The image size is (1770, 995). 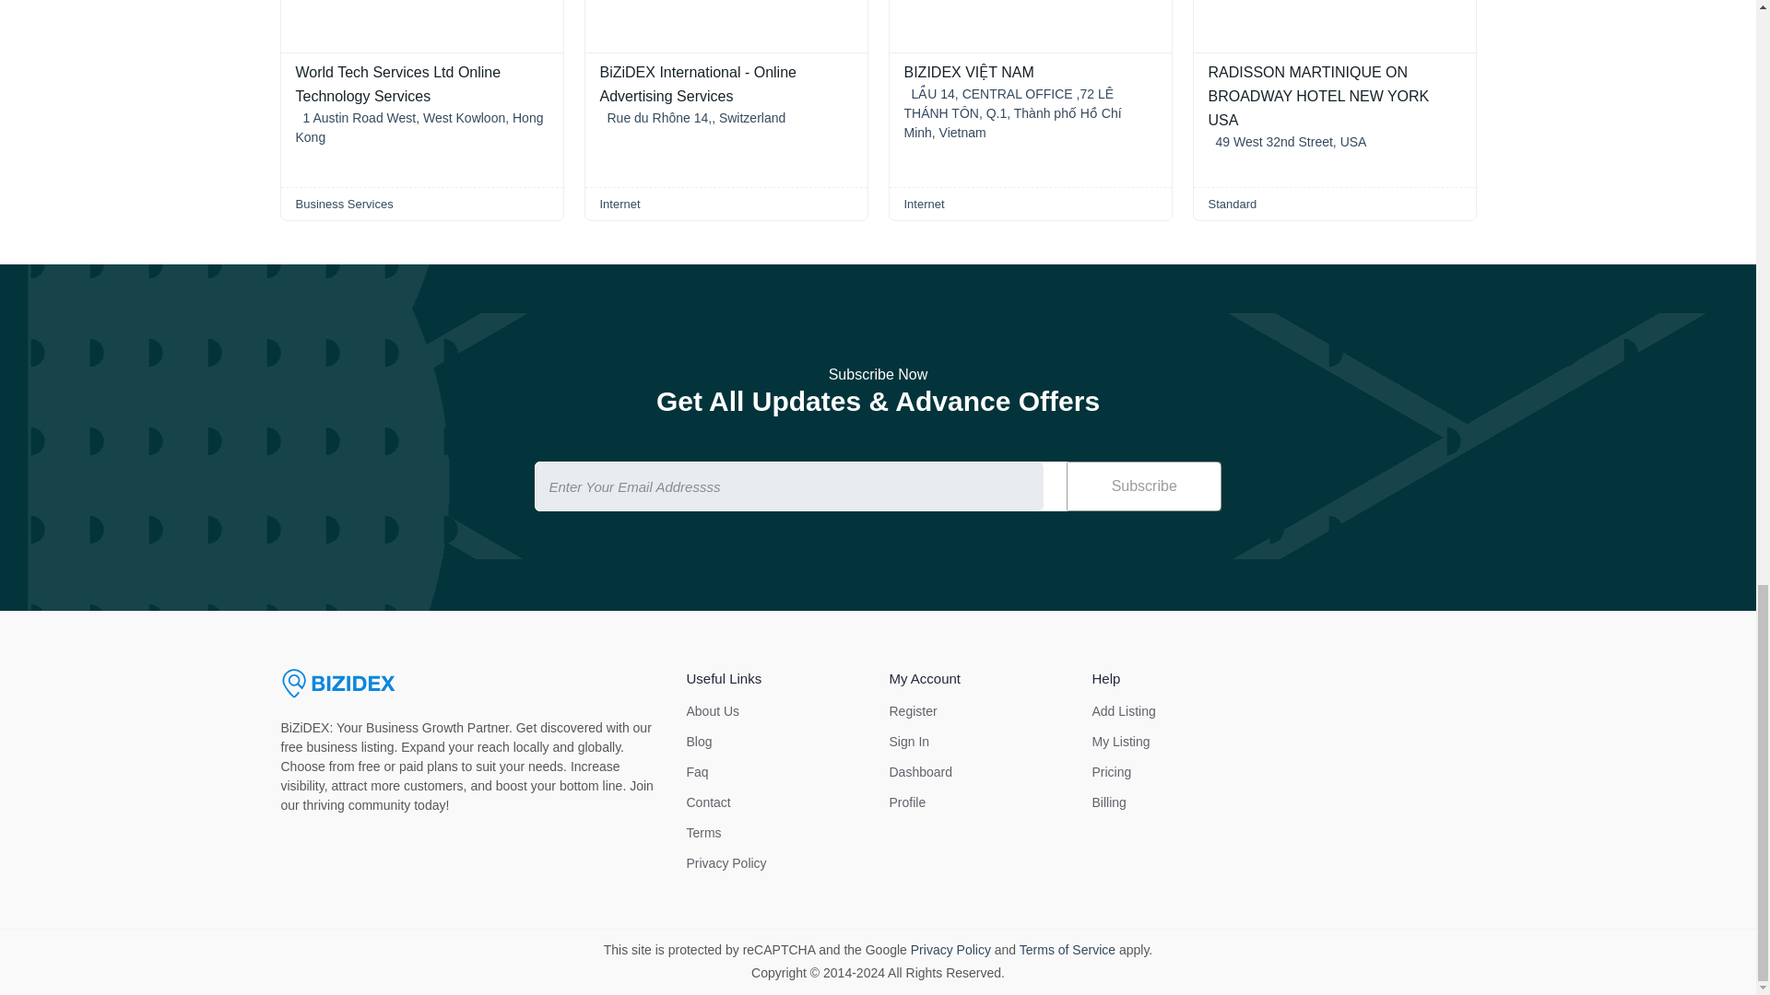 I want to click on Privacy Policy, so click(x=726, y=862).